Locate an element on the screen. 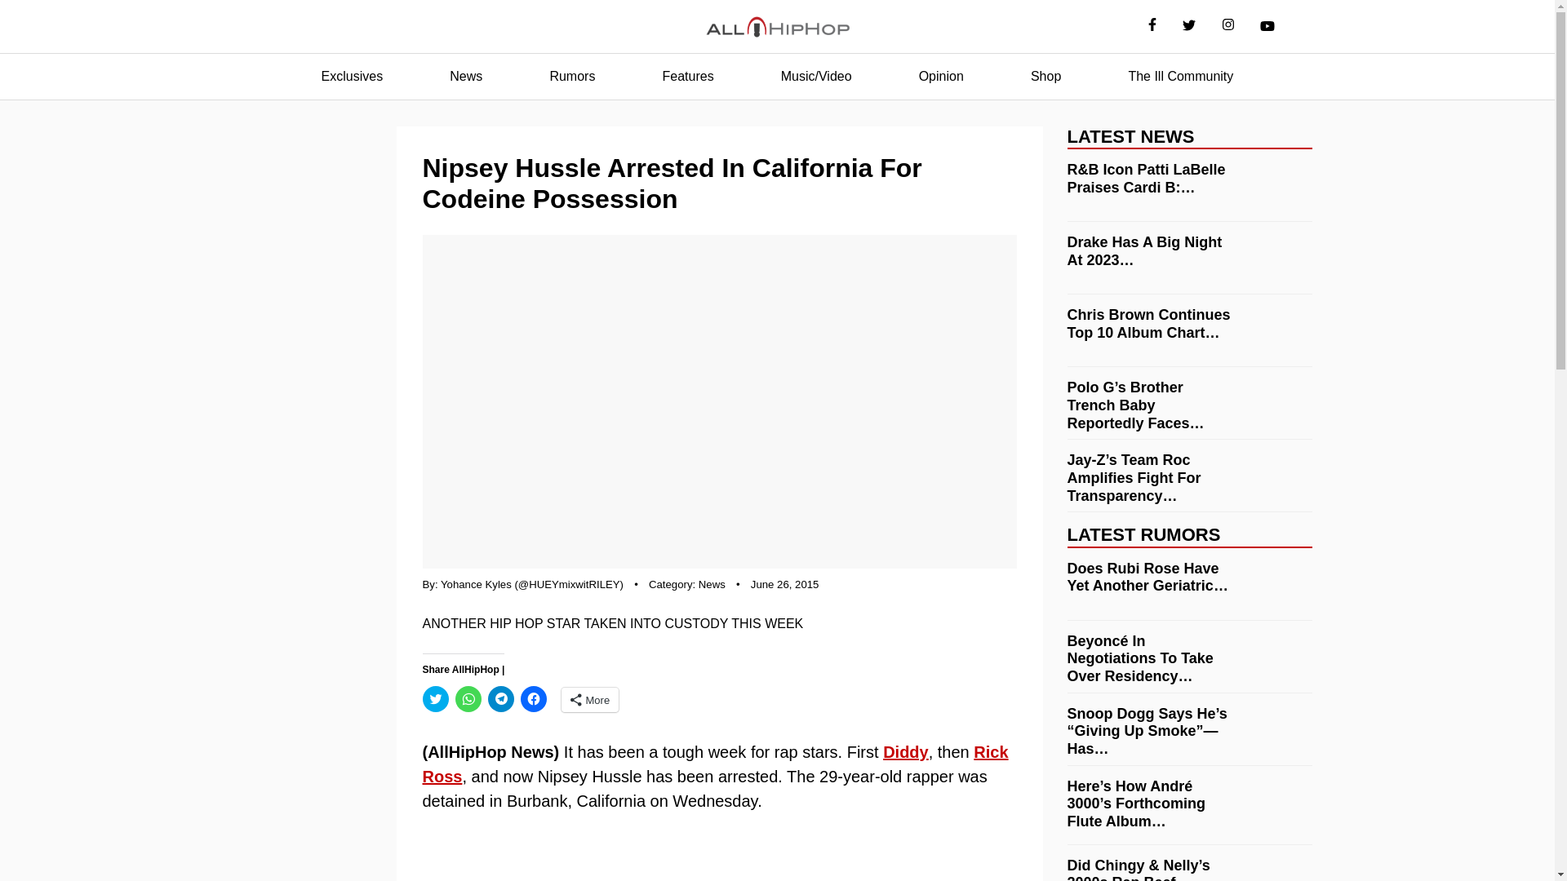 Image resolution: width=1567 pixels, height=881 pixels. News is located at coordinates (465, 77).